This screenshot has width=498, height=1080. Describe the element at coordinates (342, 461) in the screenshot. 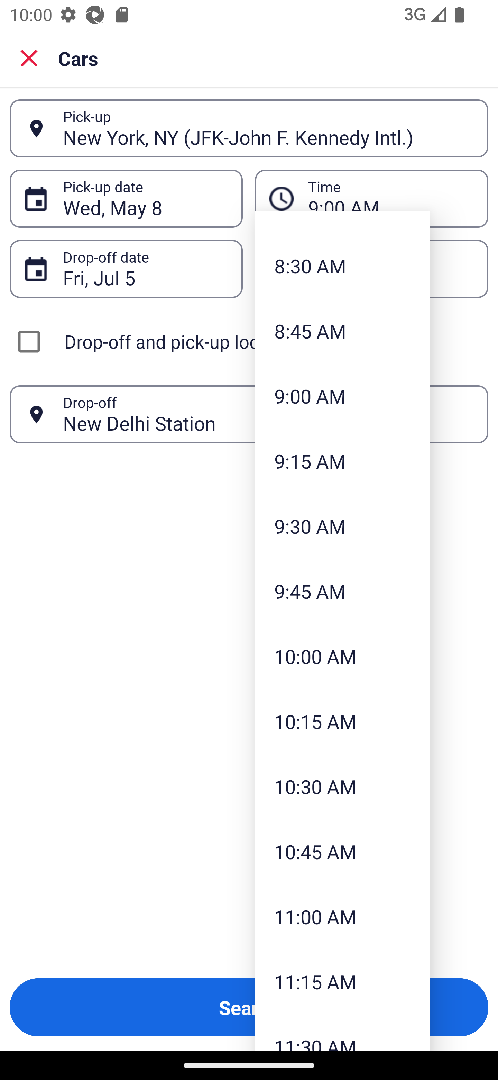

I see `9:15 AM` at that location.